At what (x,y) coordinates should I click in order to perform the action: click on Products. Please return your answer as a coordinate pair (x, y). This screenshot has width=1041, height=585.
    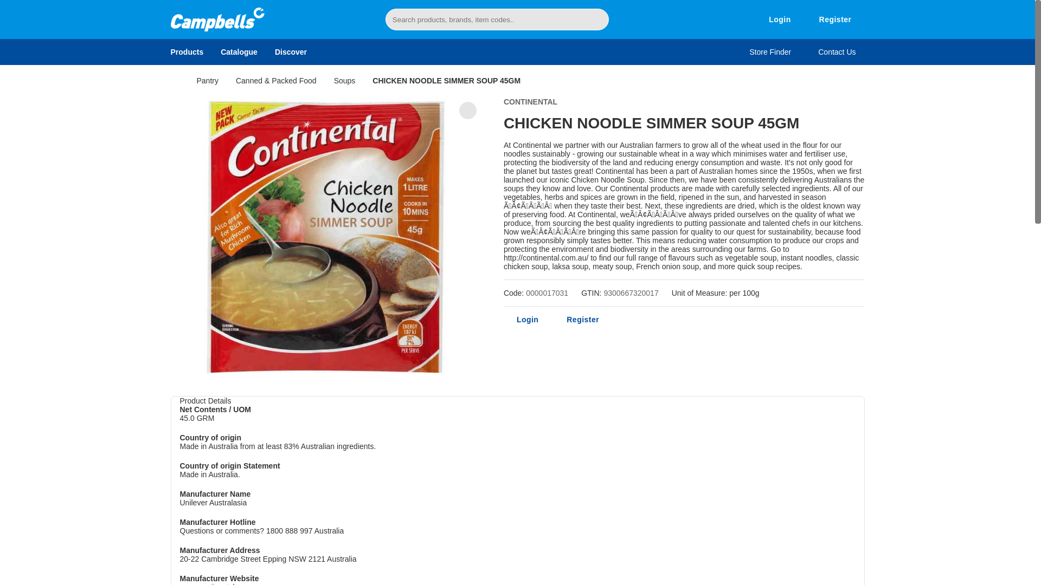
    Looking at the image, I should click on (191, 52).